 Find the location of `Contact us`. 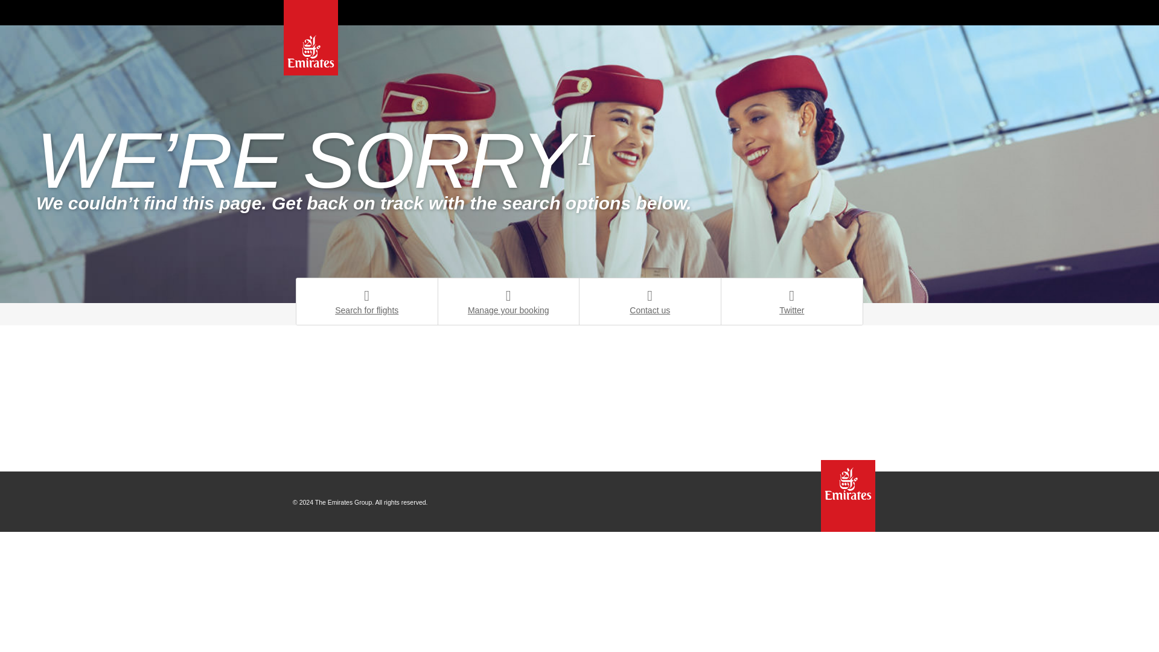

Contact us is located at coordinates (650, 301).